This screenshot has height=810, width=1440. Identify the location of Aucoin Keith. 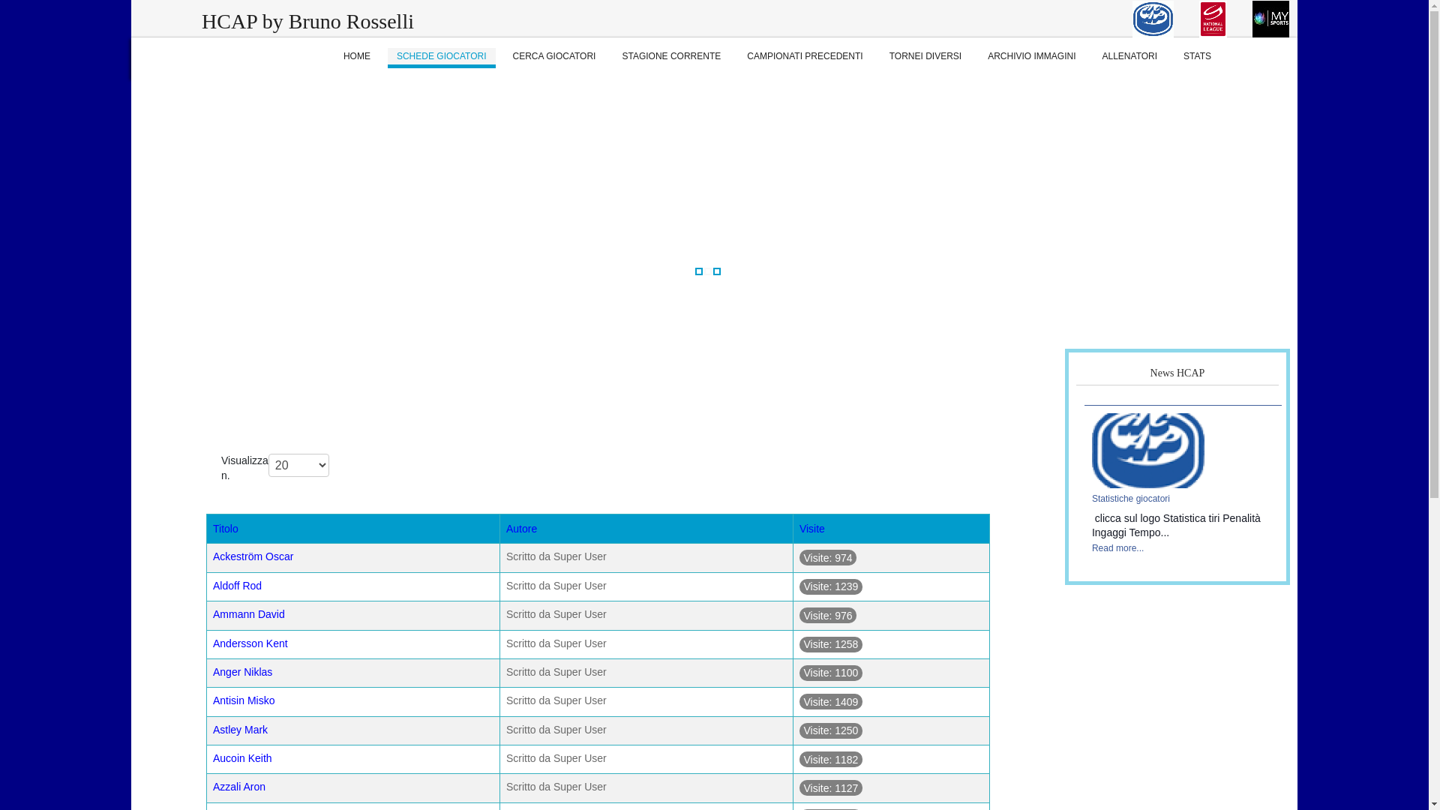
(243, 758).